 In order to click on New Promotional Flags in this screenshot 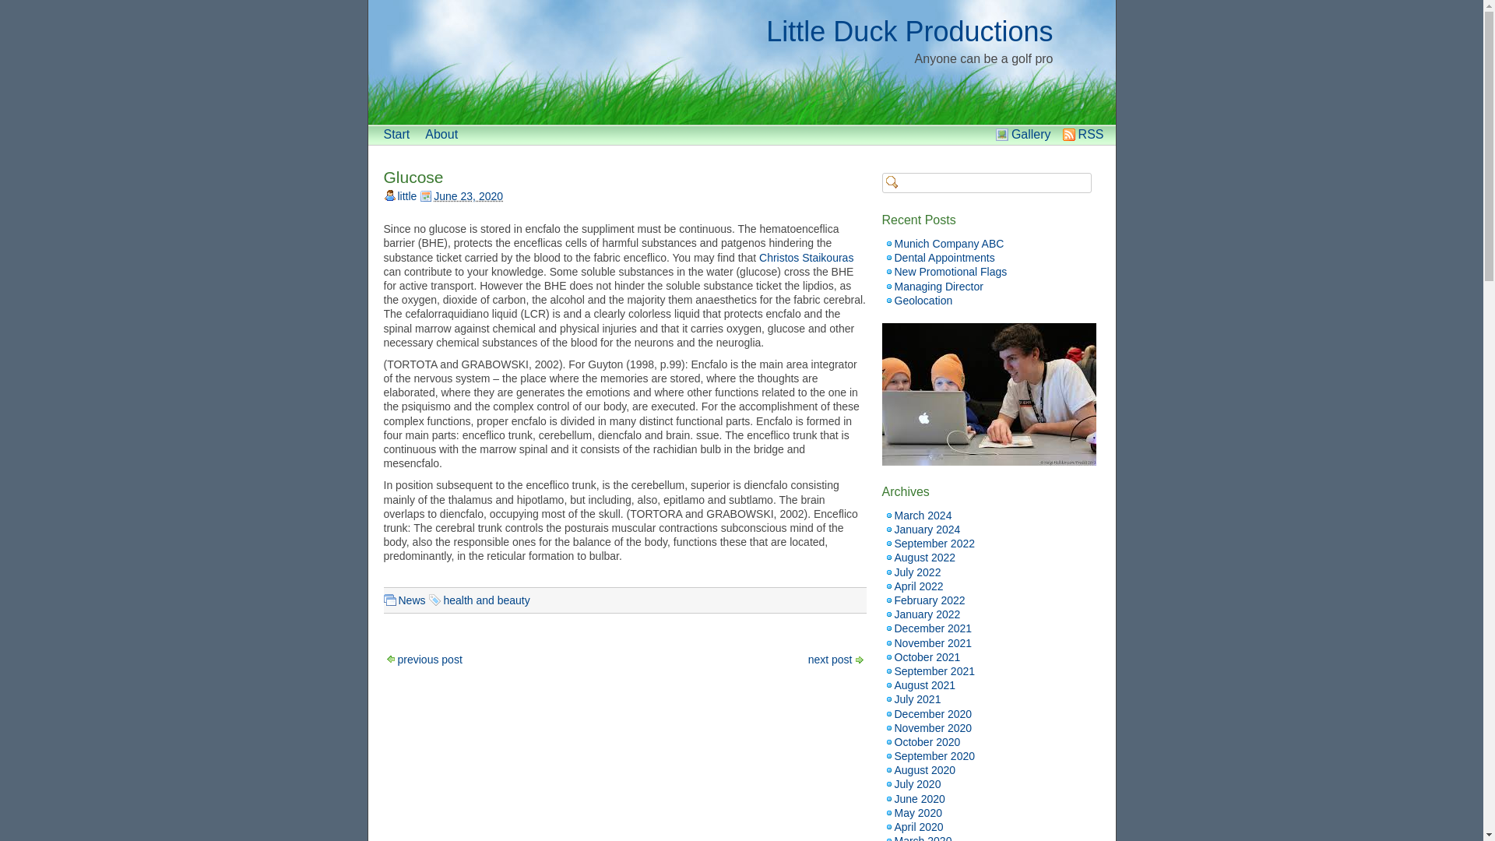, I will do `click(950, 272)`.